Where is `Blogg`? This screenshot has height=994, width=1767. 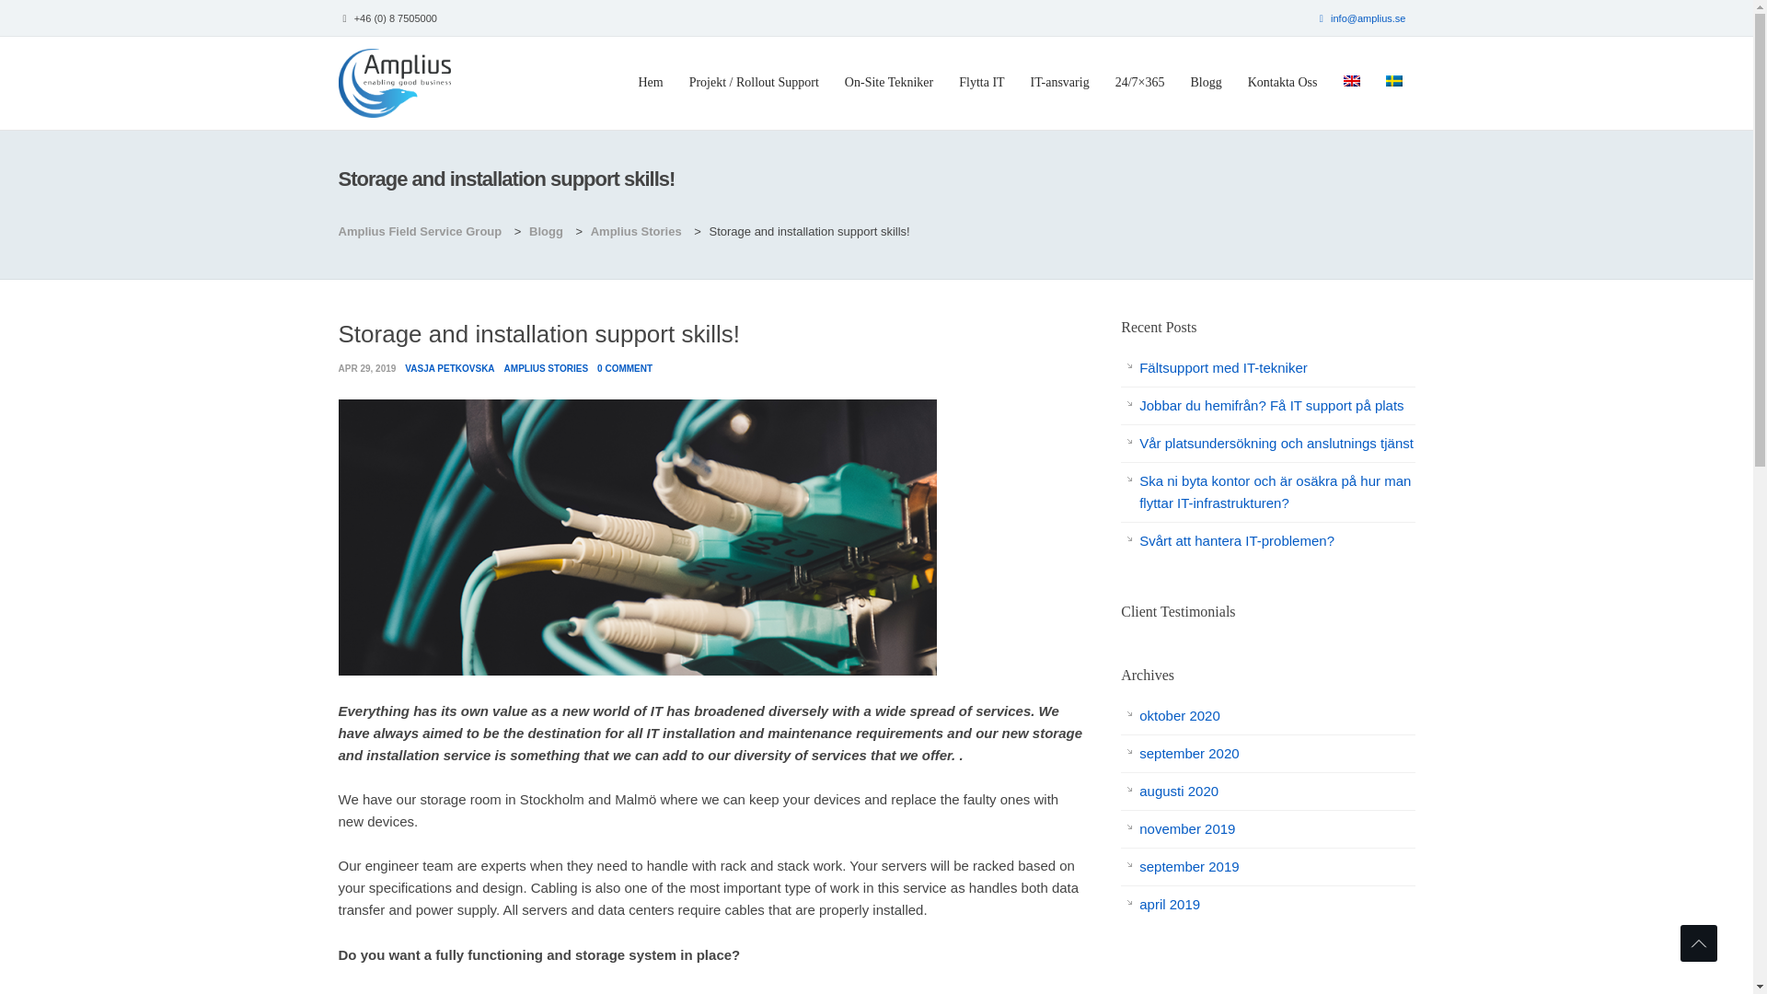
Blogg is located at coordinates (548, 232).